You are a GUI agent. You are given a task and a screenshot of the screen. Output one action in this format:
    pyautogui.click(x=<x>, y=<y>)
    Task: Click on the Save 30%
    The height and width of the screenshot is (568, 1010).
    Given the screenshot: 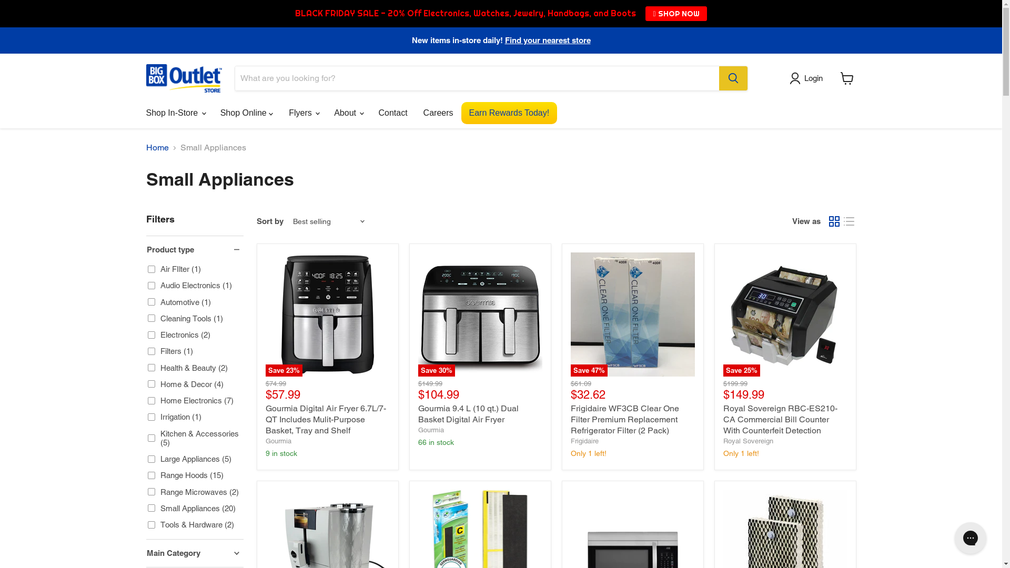 What is the action you would take?
    pyautogui.click(x=480, y=315)
    